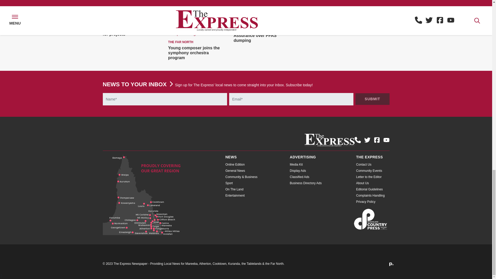  I want to click on Submit, so click(373, 99).